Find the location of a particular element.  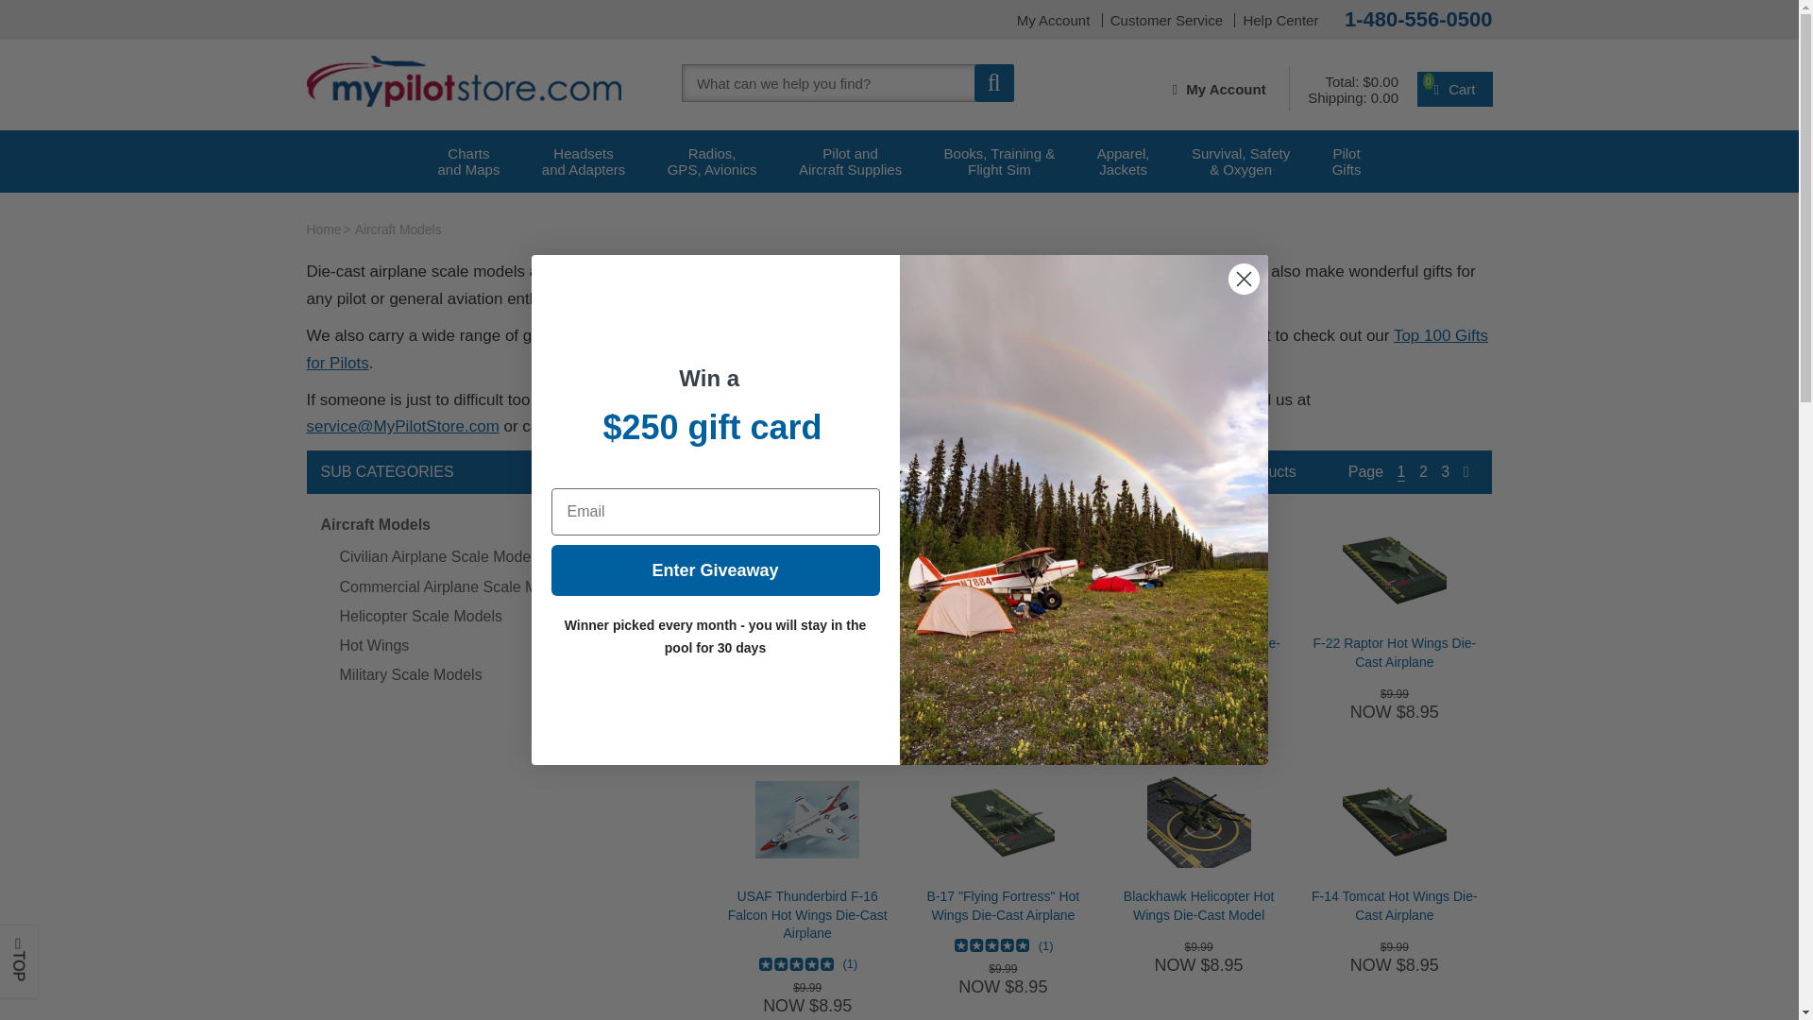

My Account is located at coordinates (1279, 21).